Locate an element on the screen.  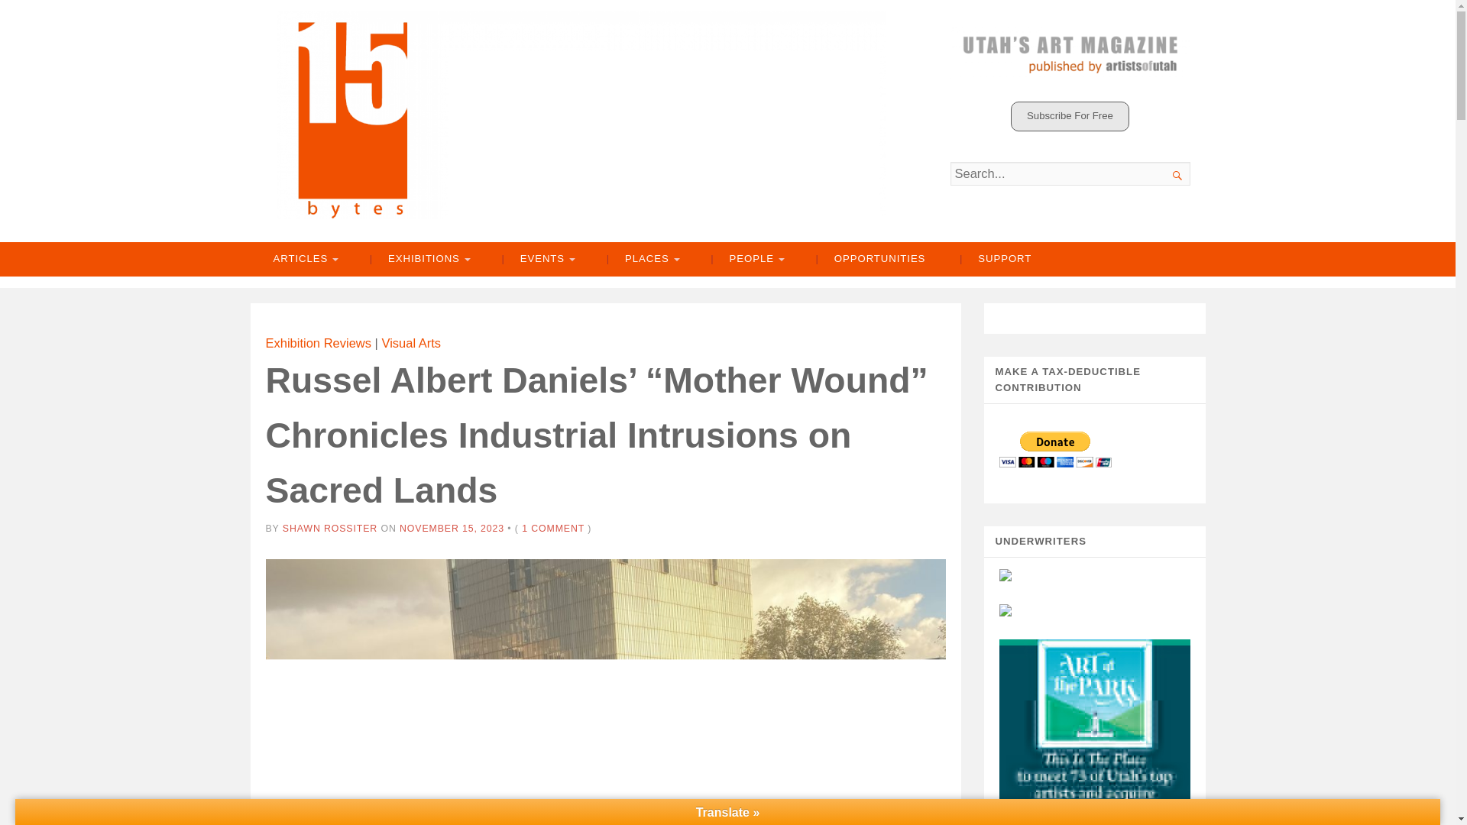
PEOPLE is located at coordinates (746, 259).